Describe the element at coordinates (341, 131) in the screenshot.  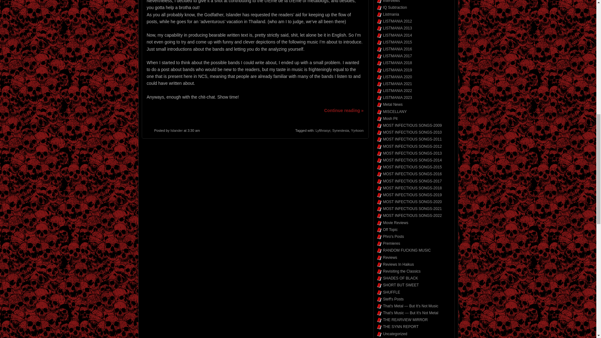
I see `Synestesia` at that location.